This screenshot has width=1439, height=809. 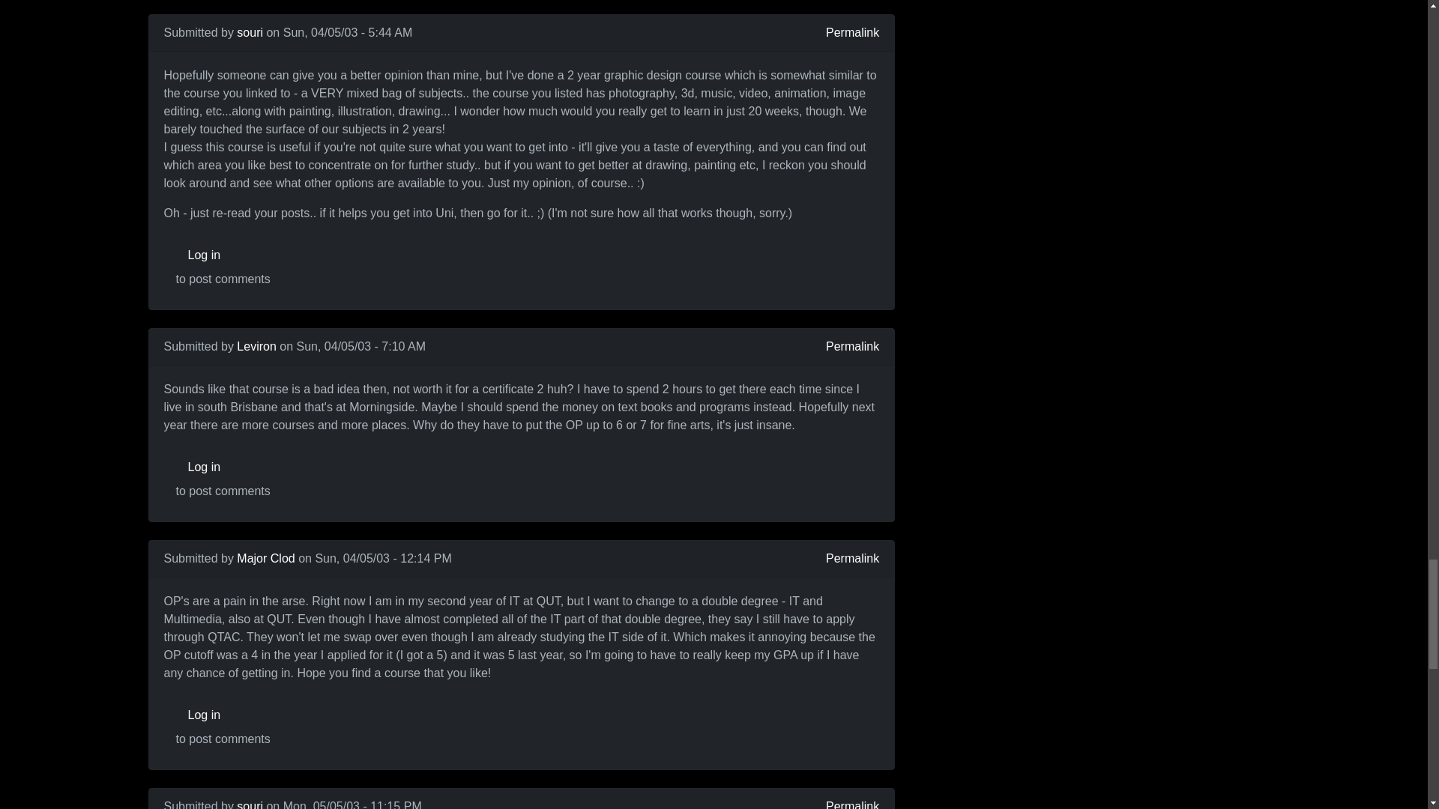 I want to click on View user profile., so click(x=265, y=557).